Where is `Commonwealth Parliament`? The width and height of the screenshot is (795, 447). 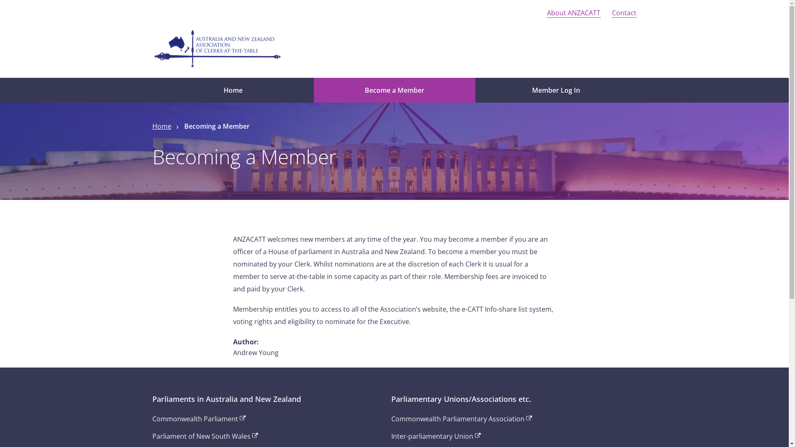 Commonwealth Parliament is located at coordinates (195, 419).